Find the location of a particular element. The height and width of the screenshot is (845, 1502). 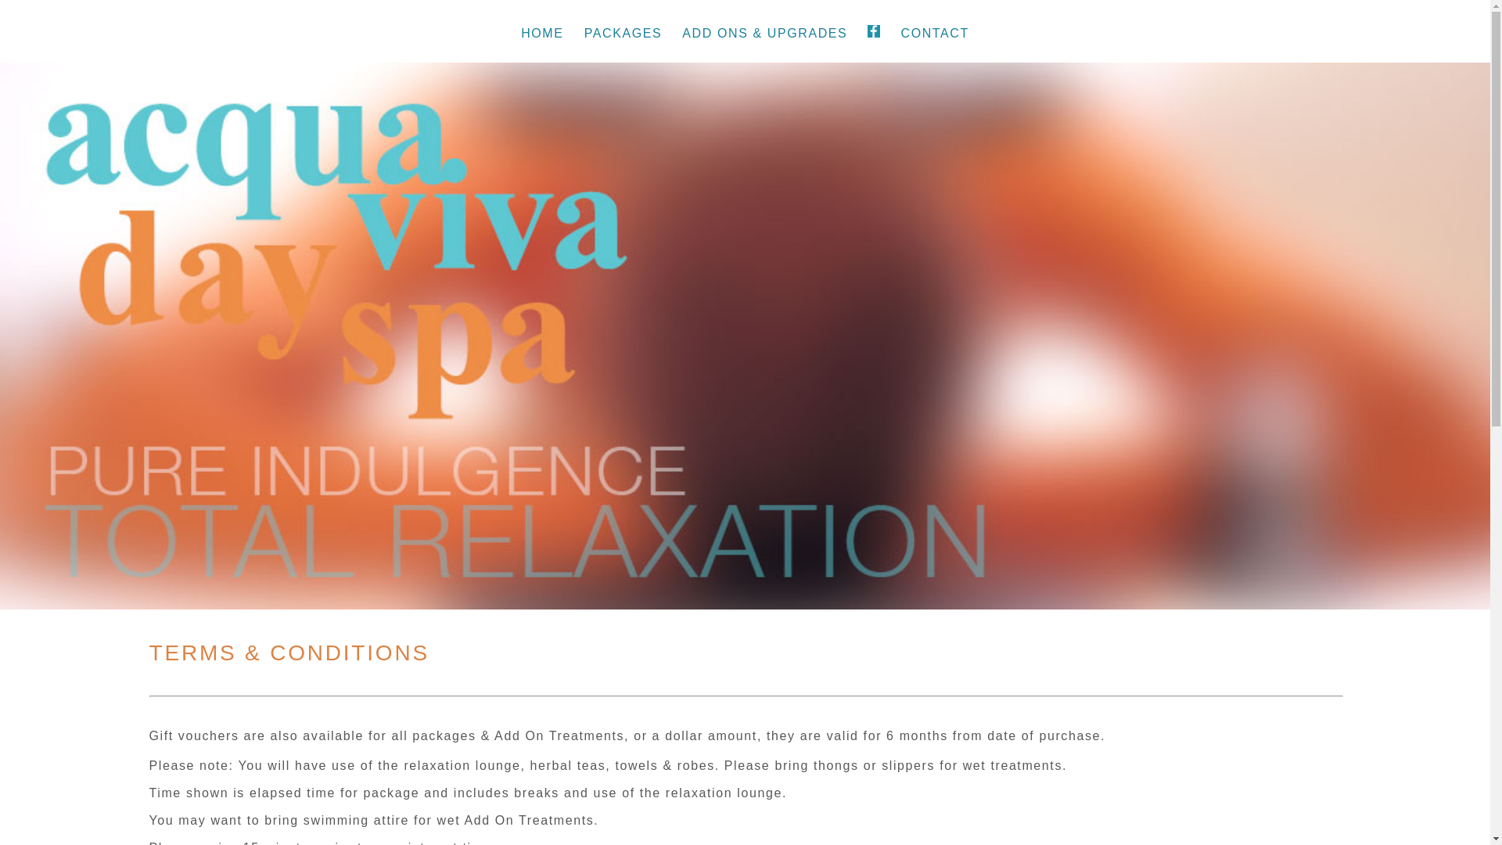

Acqua Viva Day Spa Hepburn Springs on Facebook is located at coordinates (874, 31).